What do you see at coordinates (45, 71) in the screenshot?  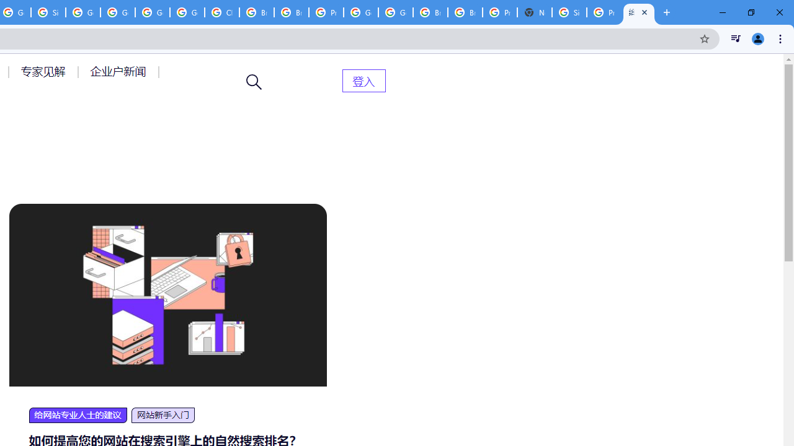 I see `AutomationID: menu-item-77764` at bounding box center [45, 71].